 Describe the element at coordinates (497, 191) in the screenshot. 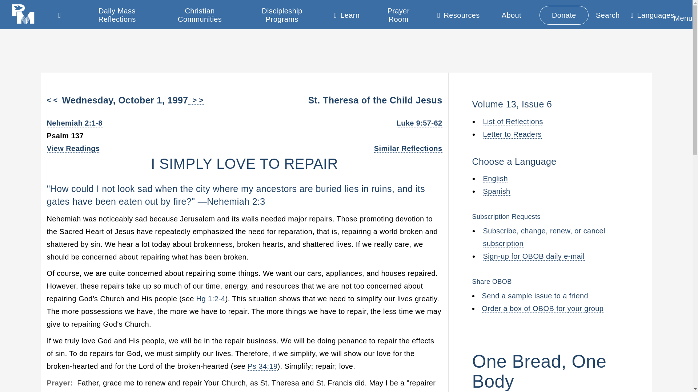

I see `Spanish` at that location.